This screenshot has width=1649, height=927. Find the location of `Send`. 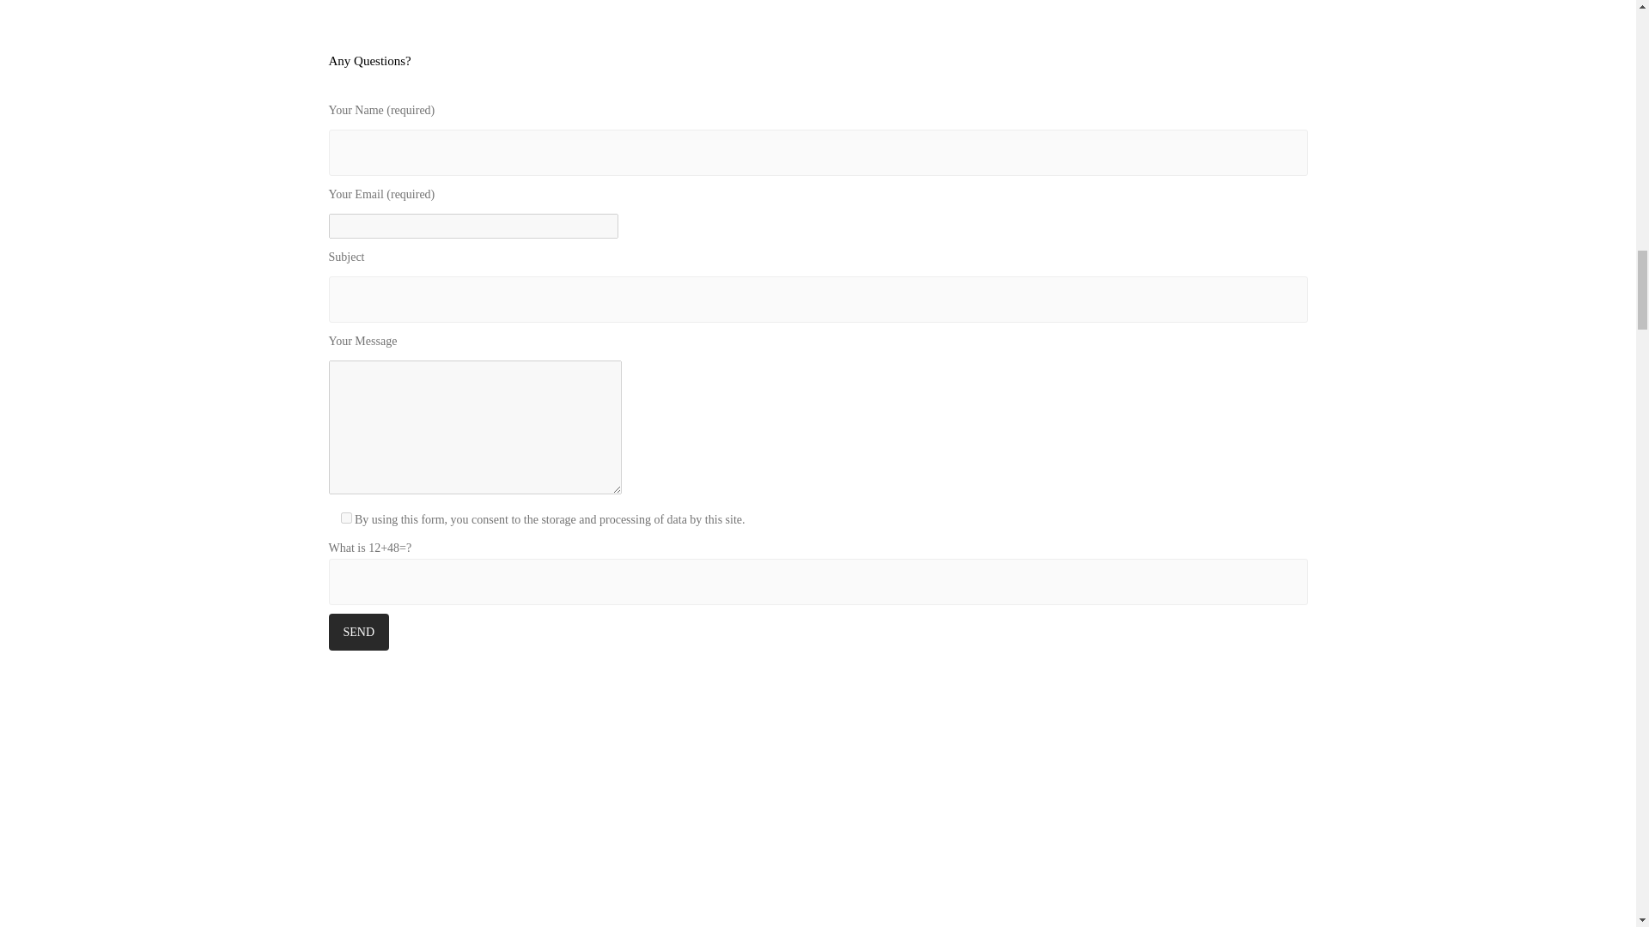

Send is located at coordinates (359, 632).